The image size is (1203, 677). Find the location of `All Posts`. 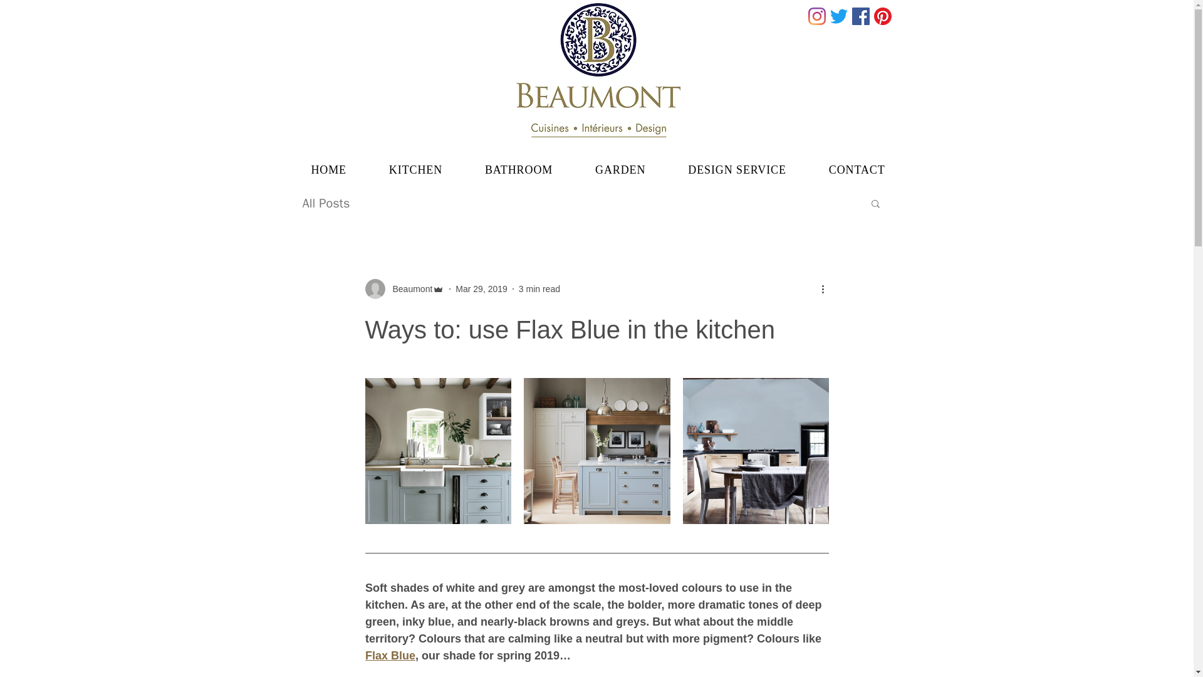

All Posts is located at coordinates (326, 202).